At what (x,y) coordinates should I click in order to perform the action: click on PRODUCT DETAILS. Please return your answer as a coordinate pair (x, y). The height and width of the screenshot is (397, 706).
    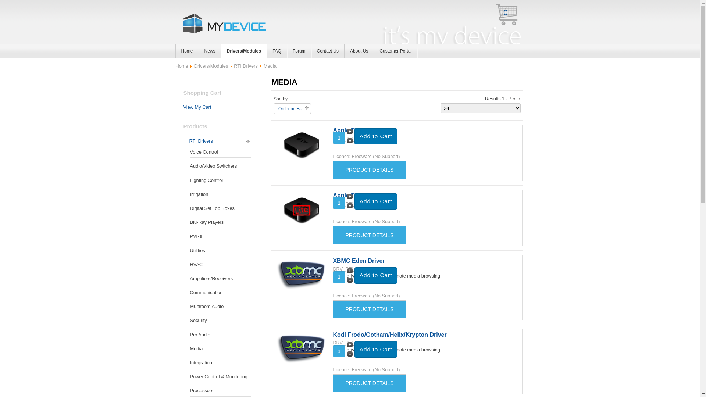
    Looking at the image, I should click on (369, 170).